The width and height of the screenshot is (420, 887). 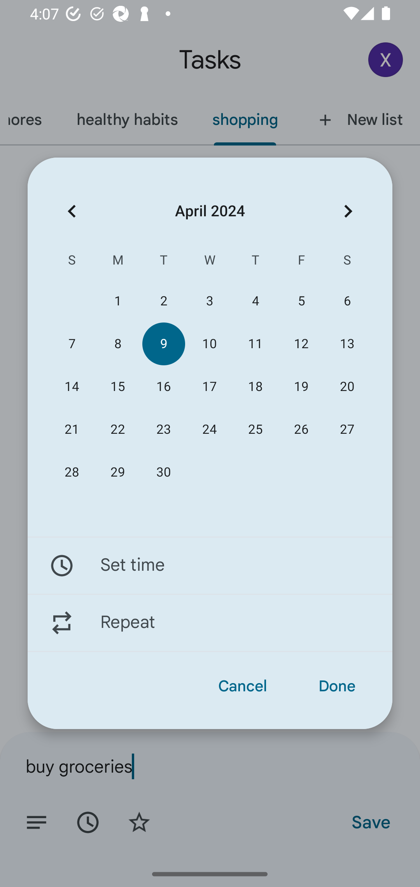 I want to click on 14 14 April 2024, so click(x=72, y=387).